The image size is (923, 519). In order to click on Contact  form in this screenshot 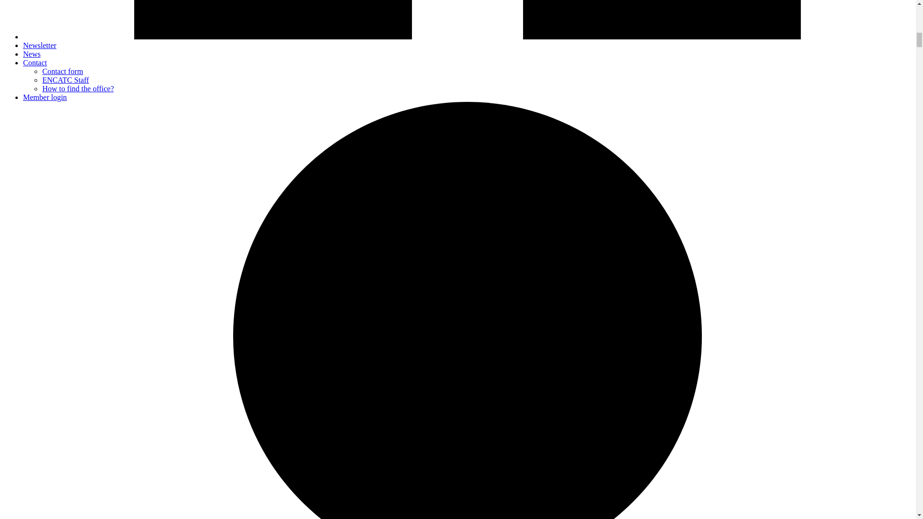, I will do `click(62, 71)`.